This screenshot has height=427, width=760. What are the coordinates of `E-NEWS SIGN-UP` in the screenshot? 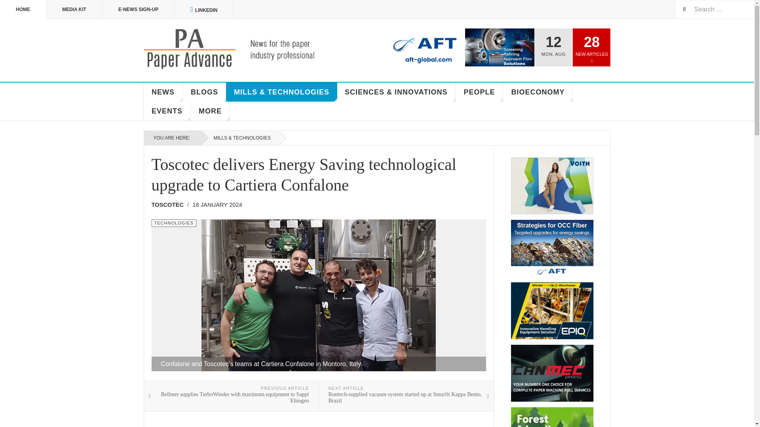 It's located at (139, 9).